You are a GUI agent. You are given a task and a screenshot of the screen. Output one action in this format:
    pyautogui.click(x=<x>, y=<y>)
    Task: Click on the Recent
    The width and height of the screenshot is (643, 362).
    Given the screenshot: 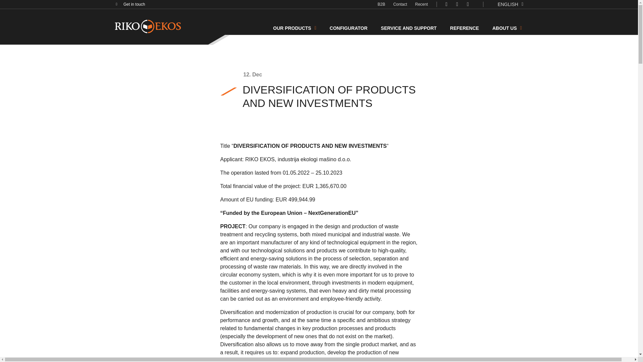 What is the action you would take?
    pyautogui.click(x=422, y=4)
    